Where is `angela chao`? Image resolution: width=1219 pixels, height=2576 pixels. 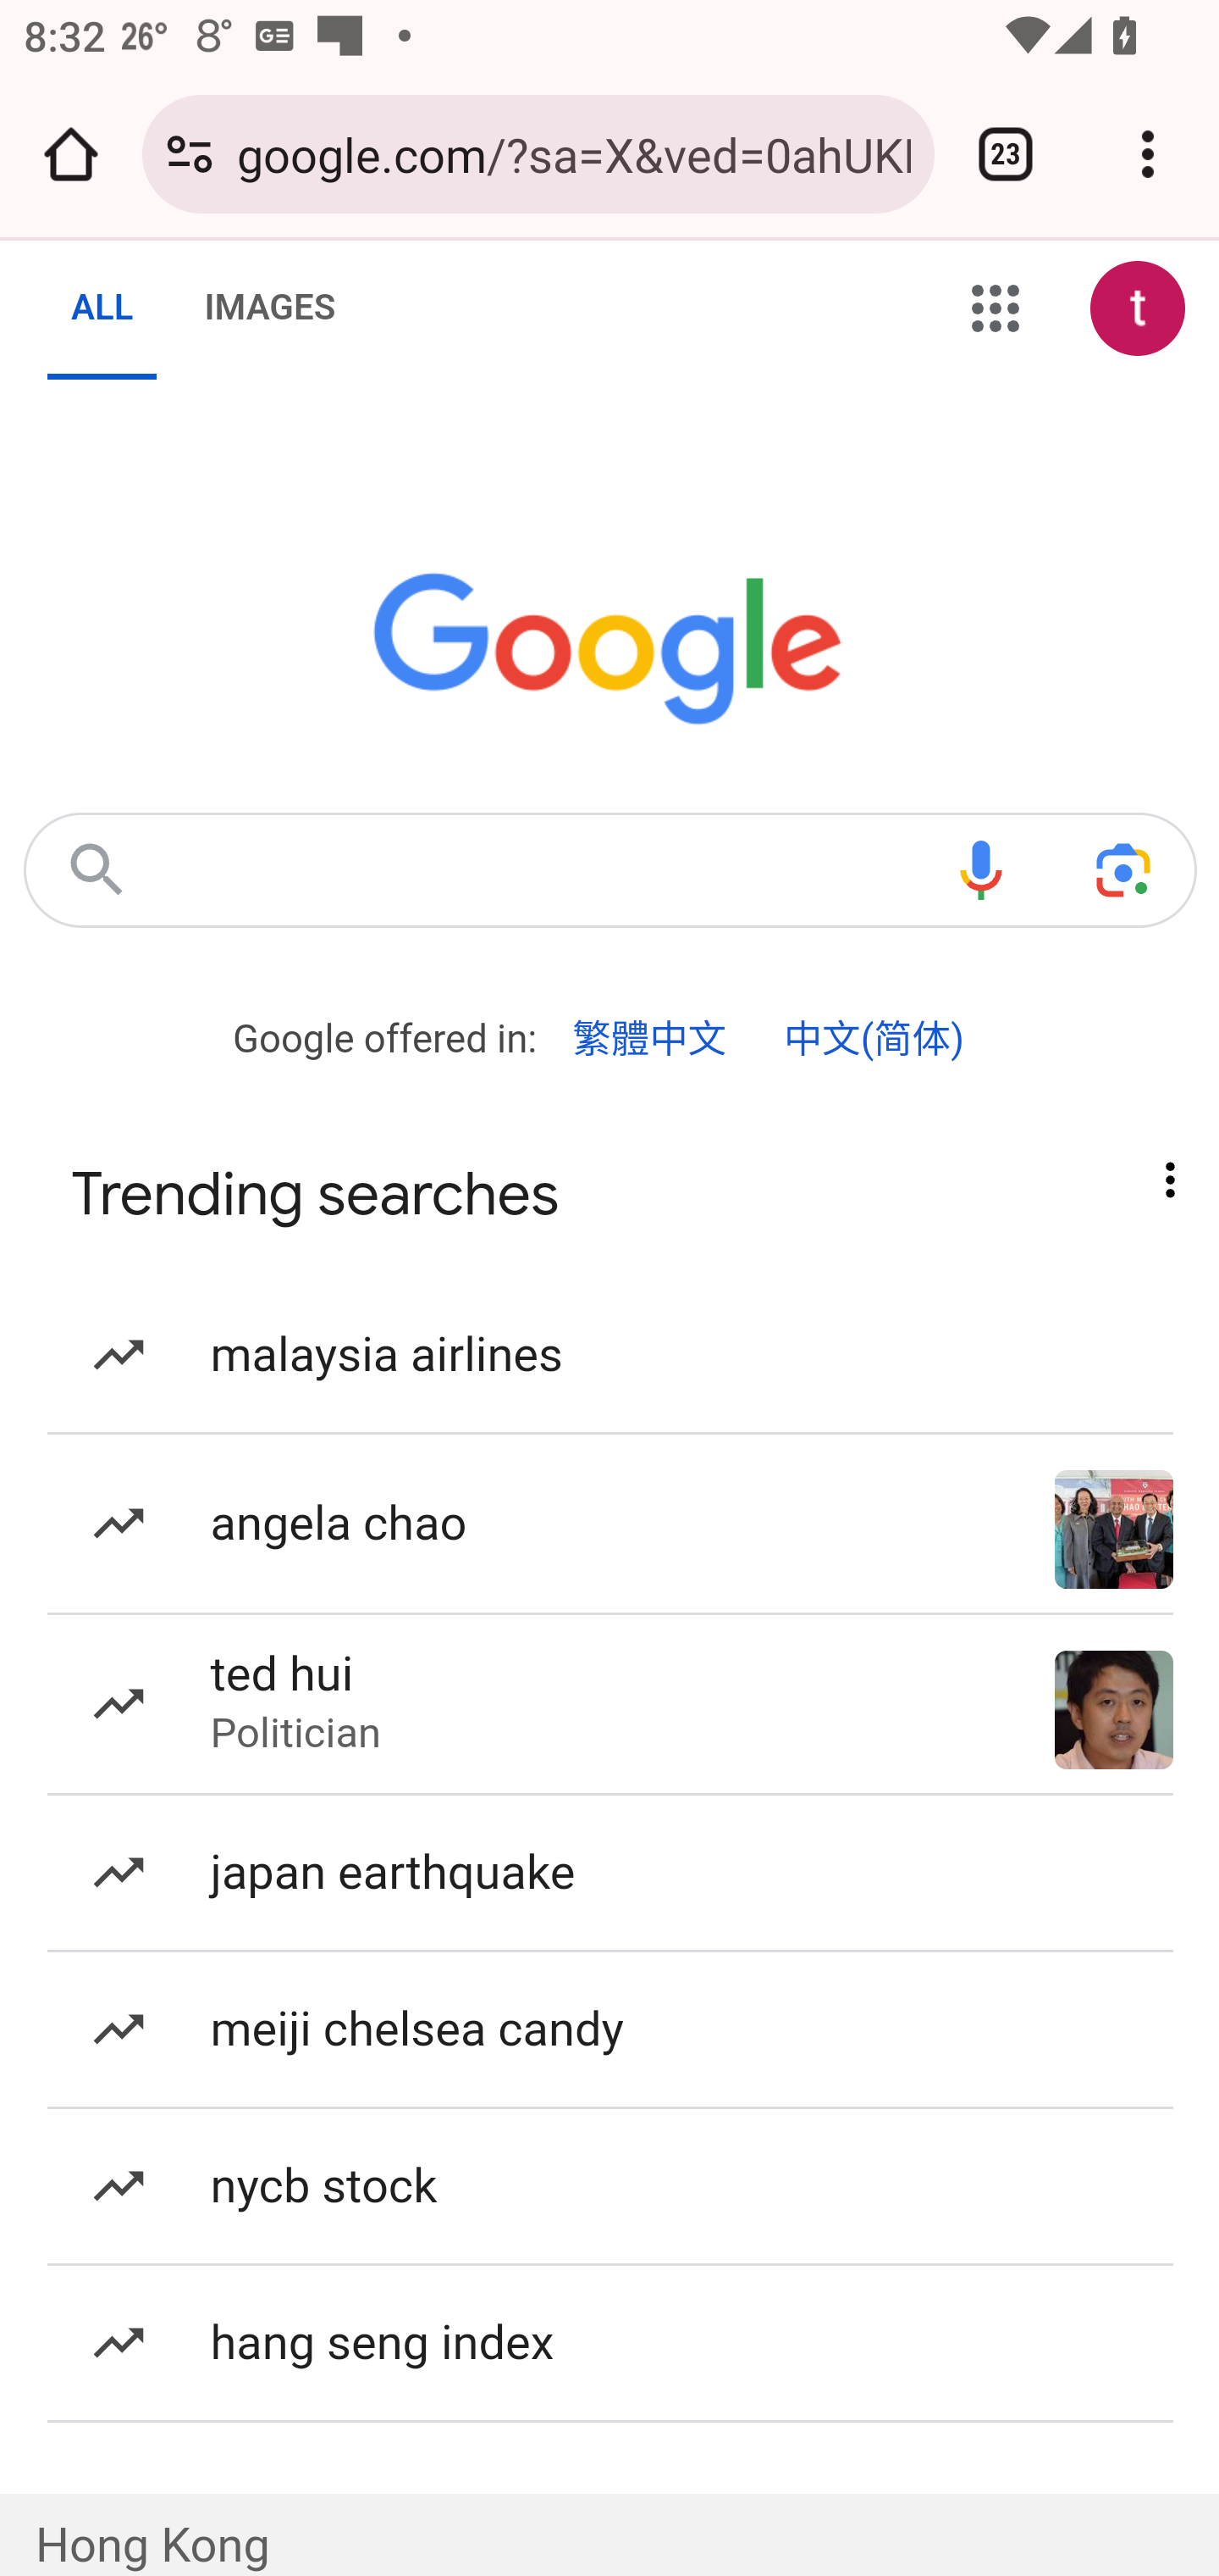 angela chao is located at coordinates (611, 1524).